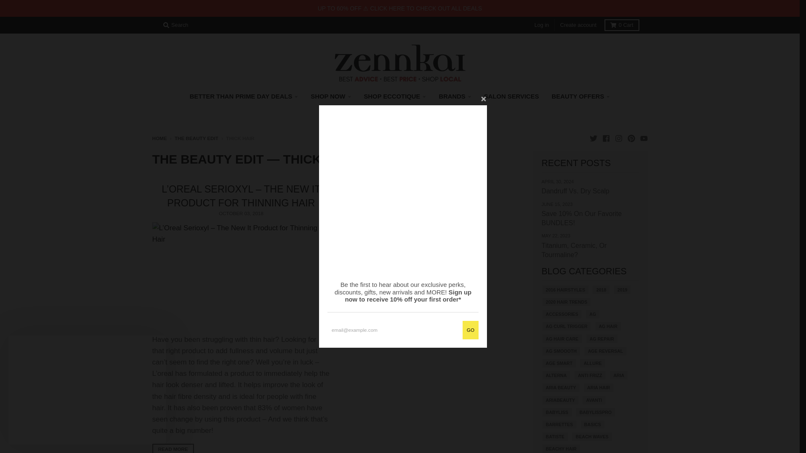  Describe the element at coordinates (578, 25) in the screenshot. I see `Create account` at that location.